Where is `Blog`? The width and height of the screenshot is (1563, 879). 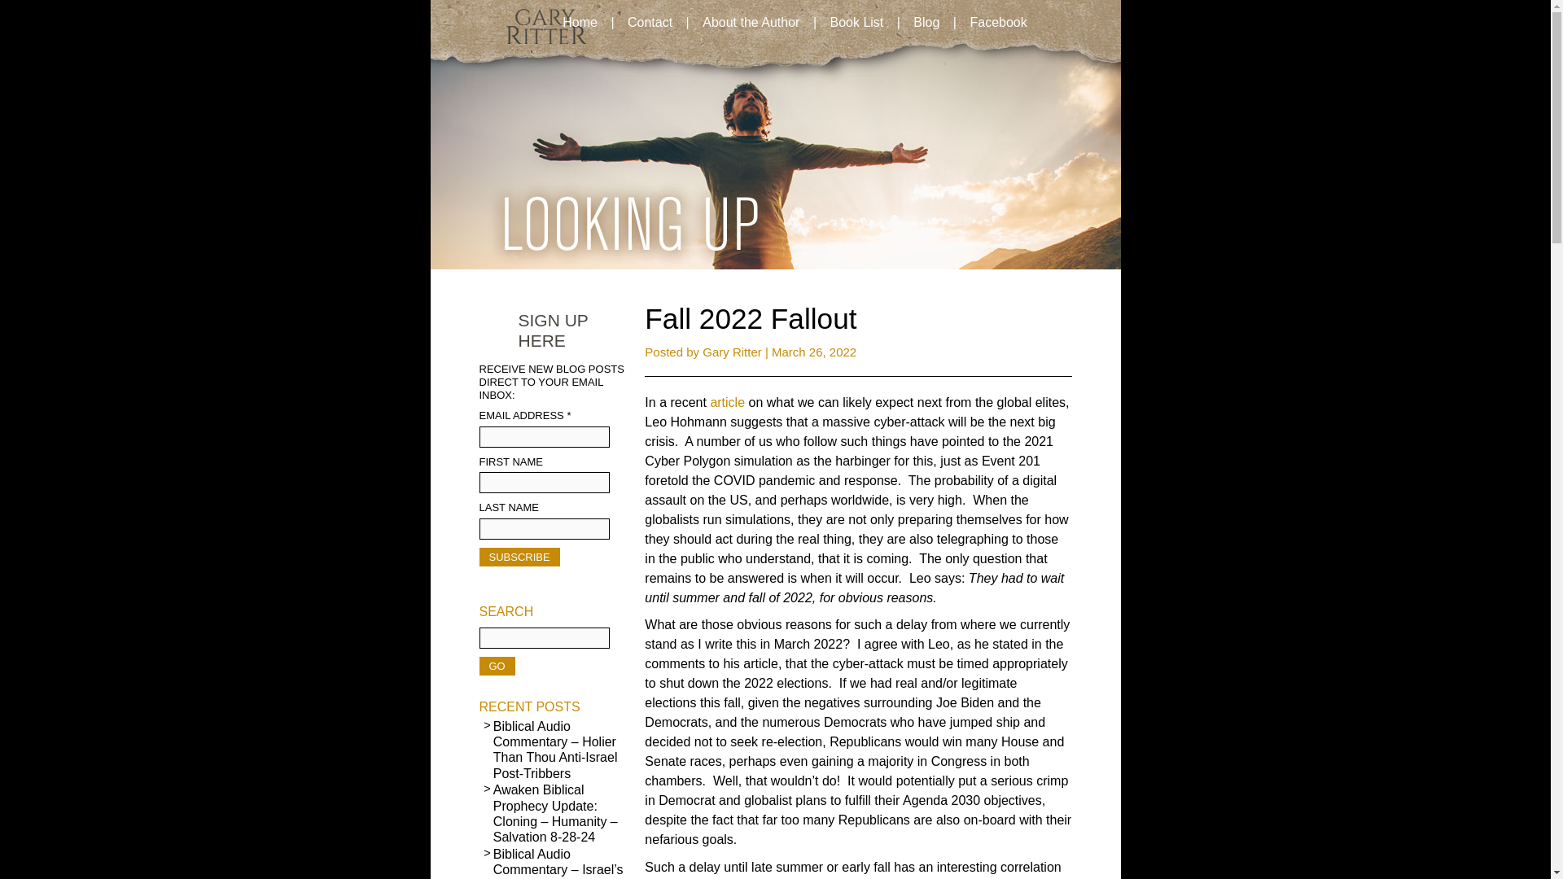 Blog is located at coordinates (926, 23).